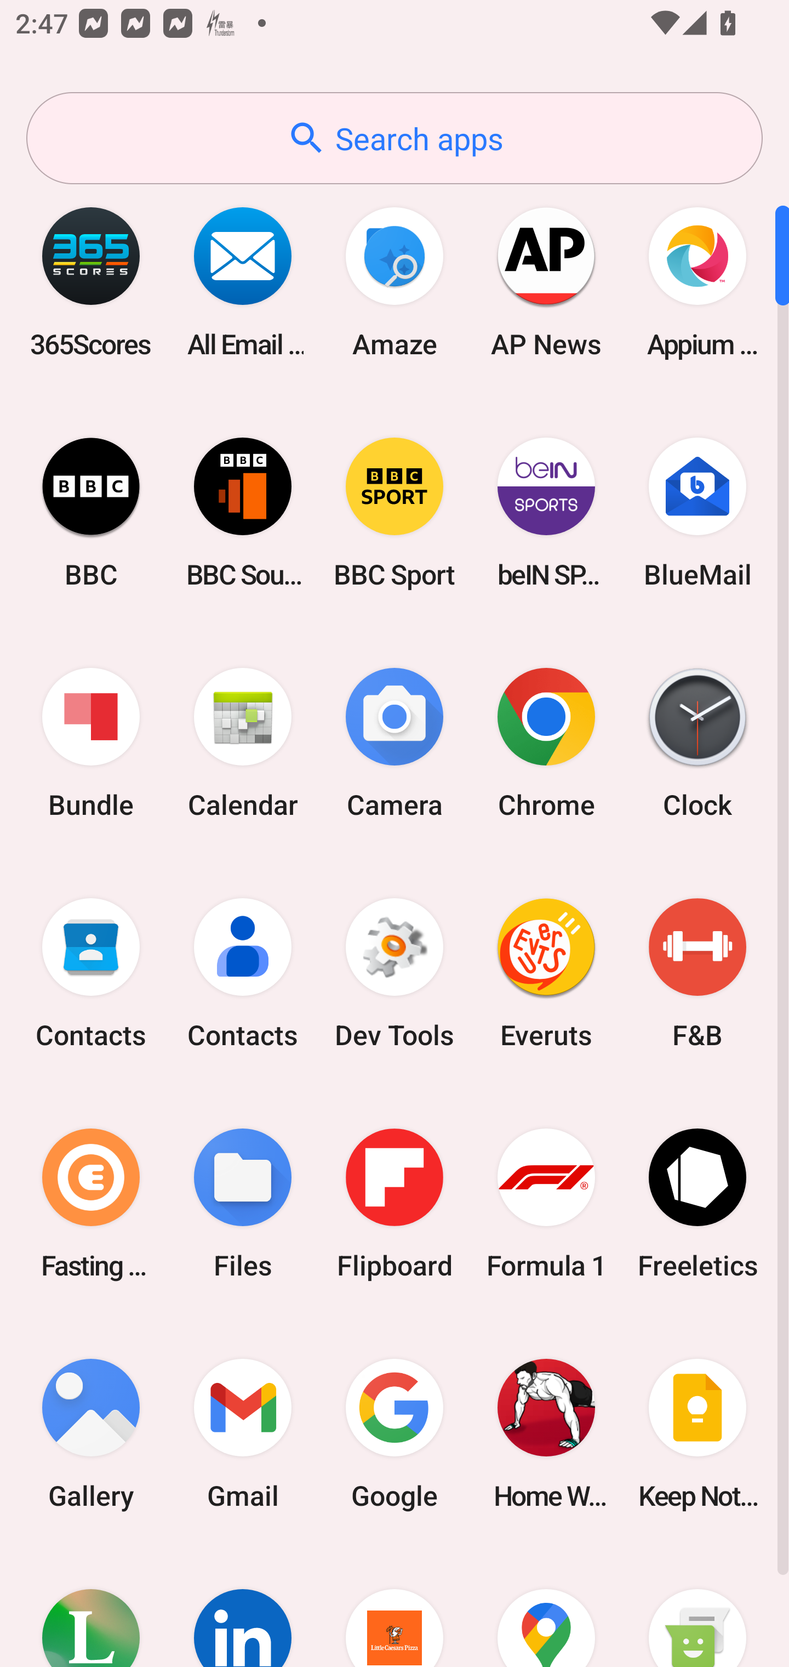  Describe the element at coordinates (91, 1203) in the screenshot. I see `Fasting Coach` at that location.